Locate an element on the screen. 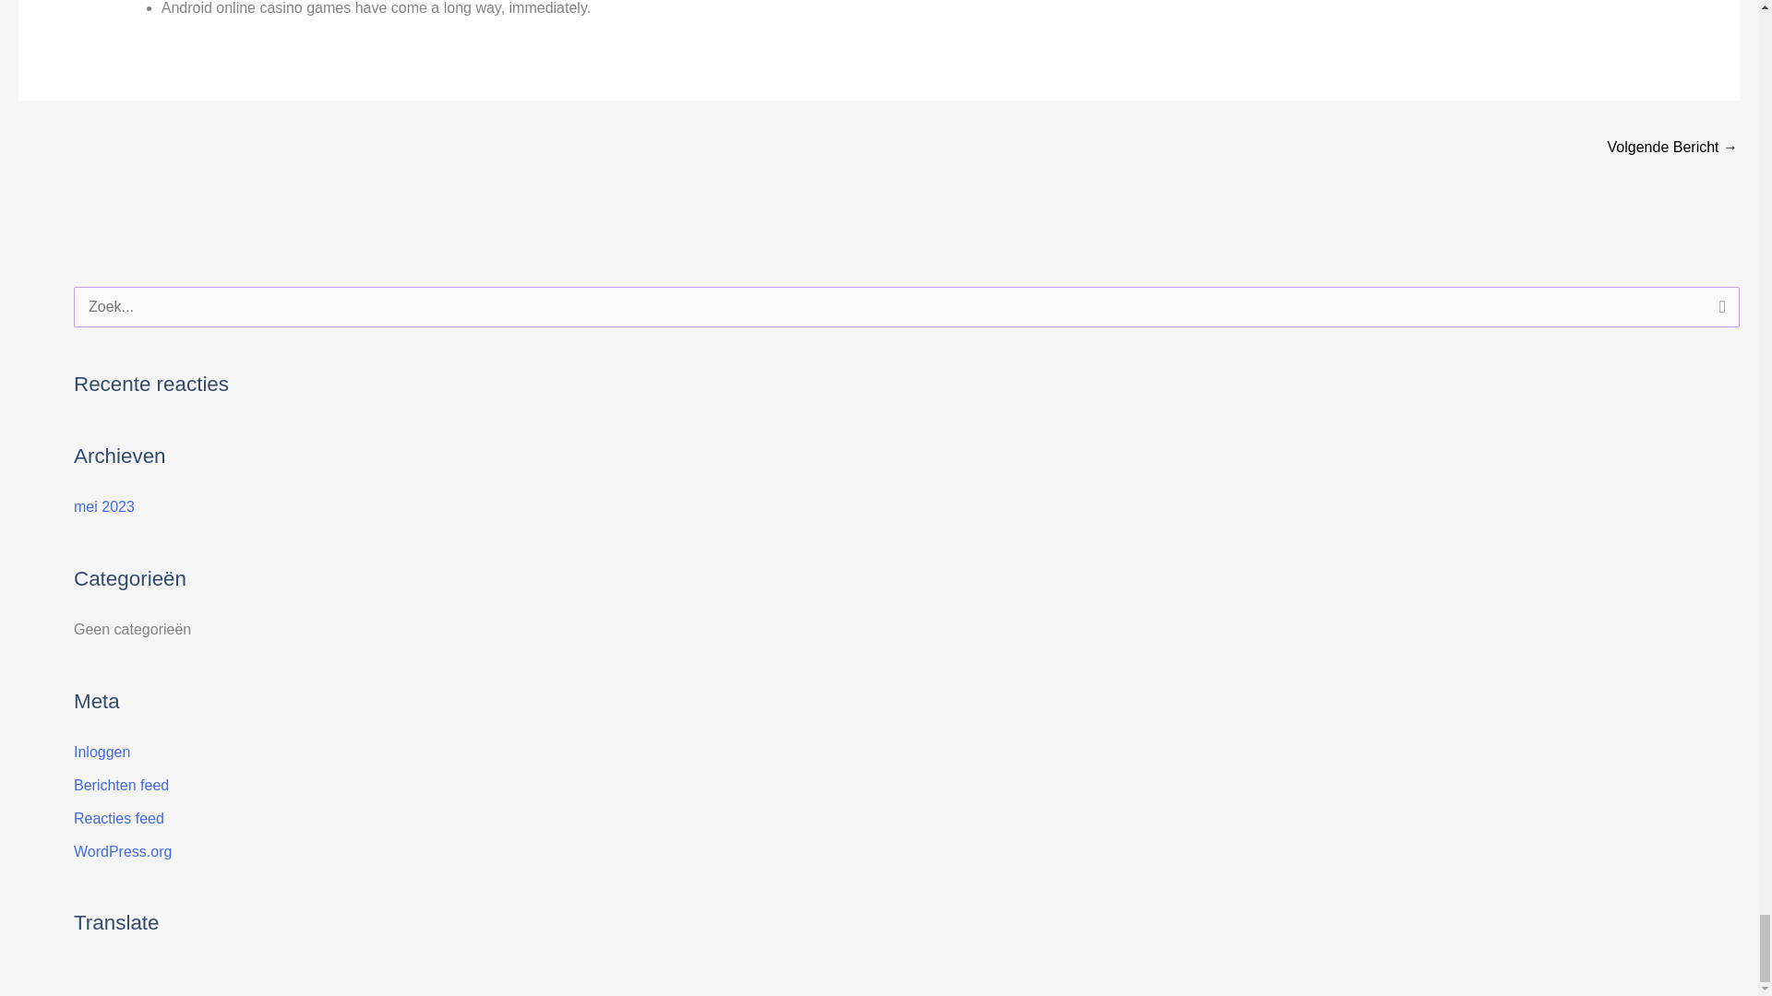  mei 2023 is located at coordinates (103, 507).